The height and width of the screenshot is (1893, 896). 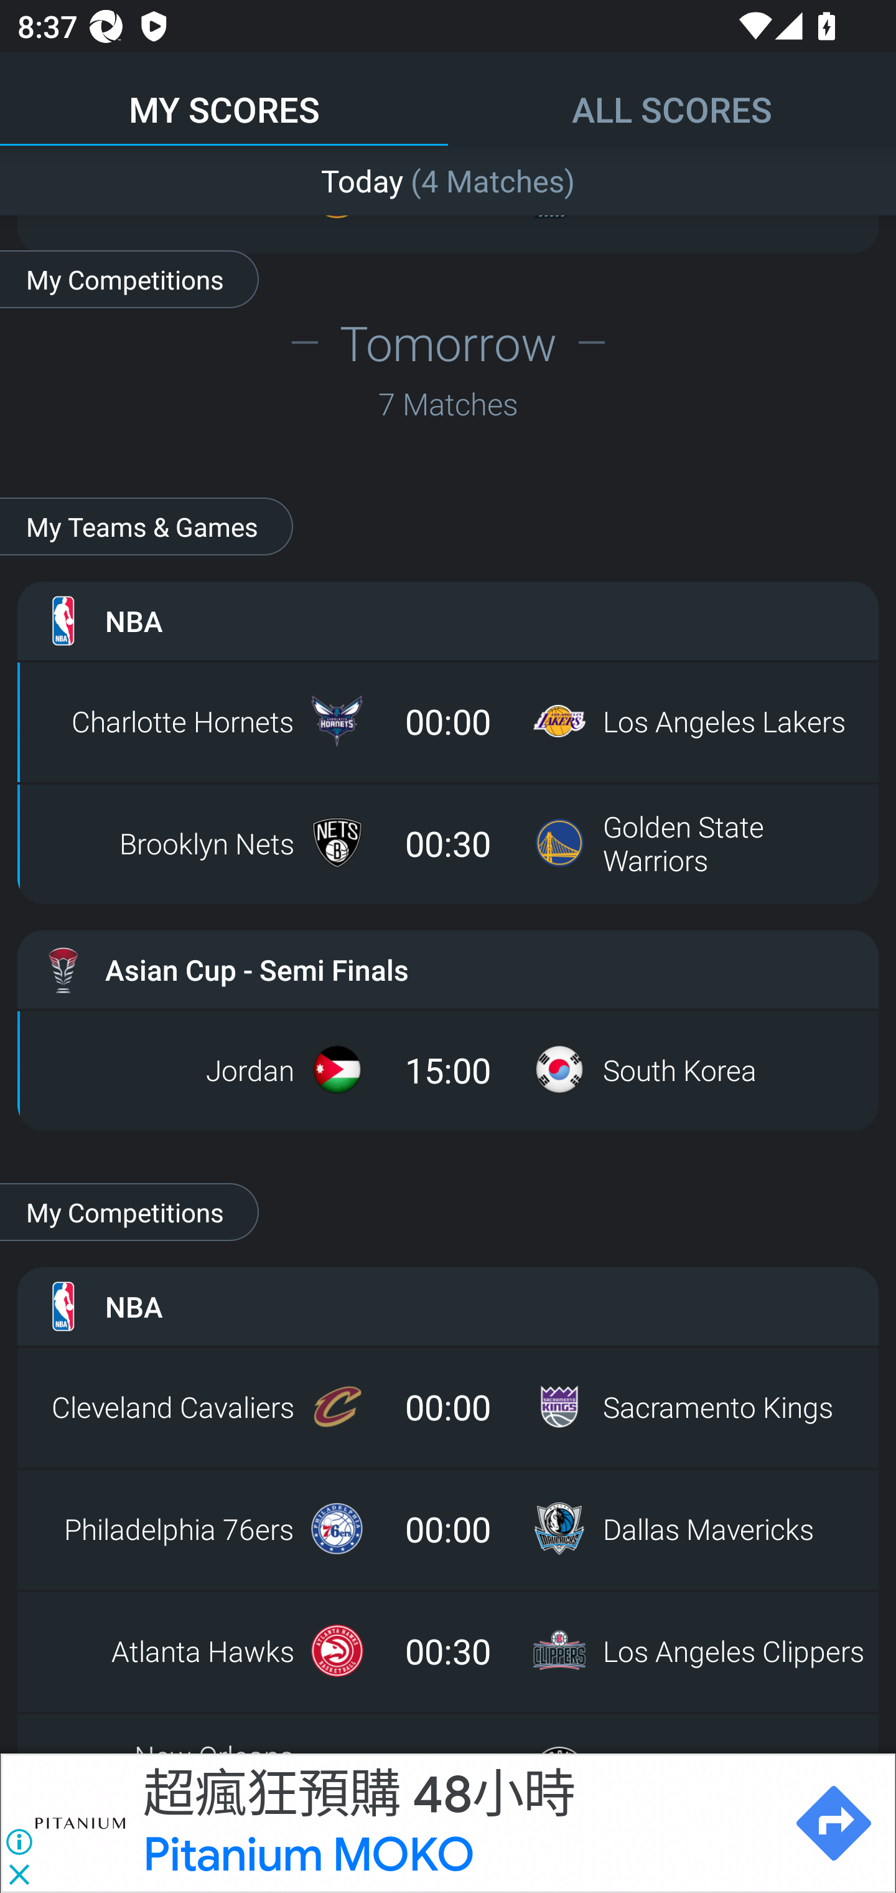 I want to click on Brooklyn Nets 00:30 Golden State Warriors, so click(x=448, y=843).